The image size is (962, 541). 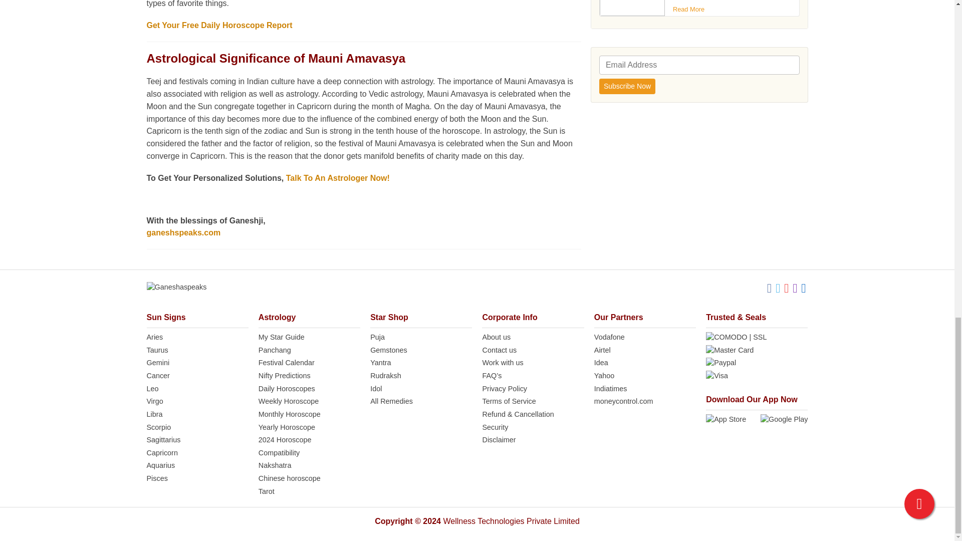 I want to click on Leo, so click(x=197, y=389).